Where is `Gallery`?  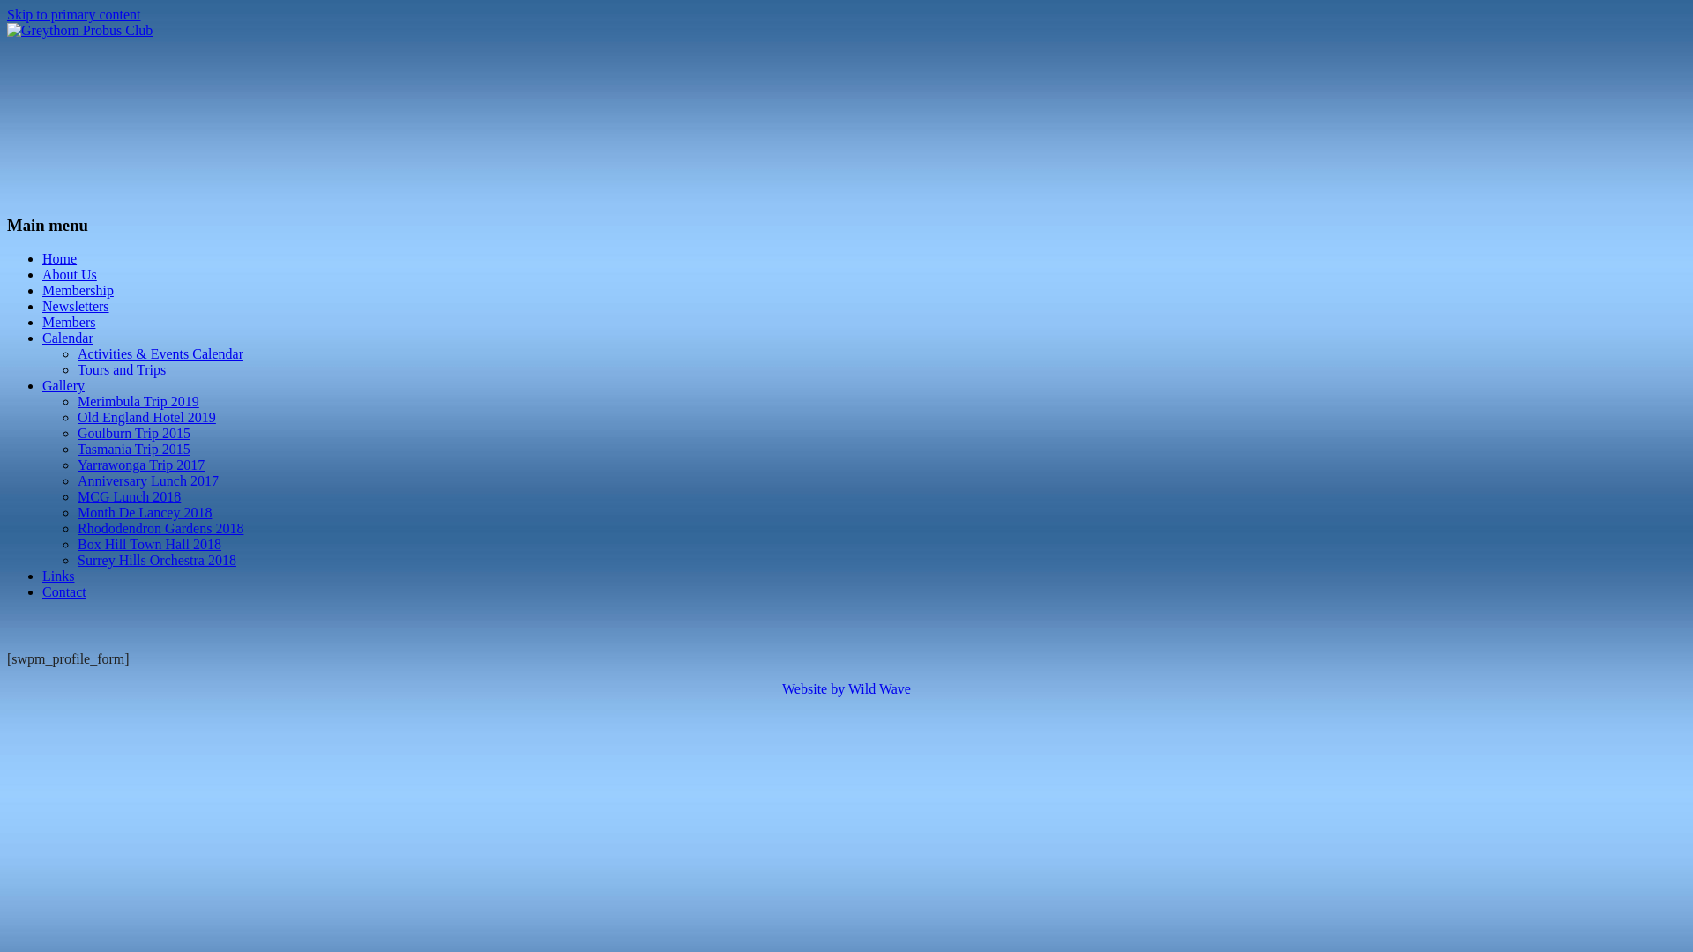 Gallery is located at coordinates (63, 386).